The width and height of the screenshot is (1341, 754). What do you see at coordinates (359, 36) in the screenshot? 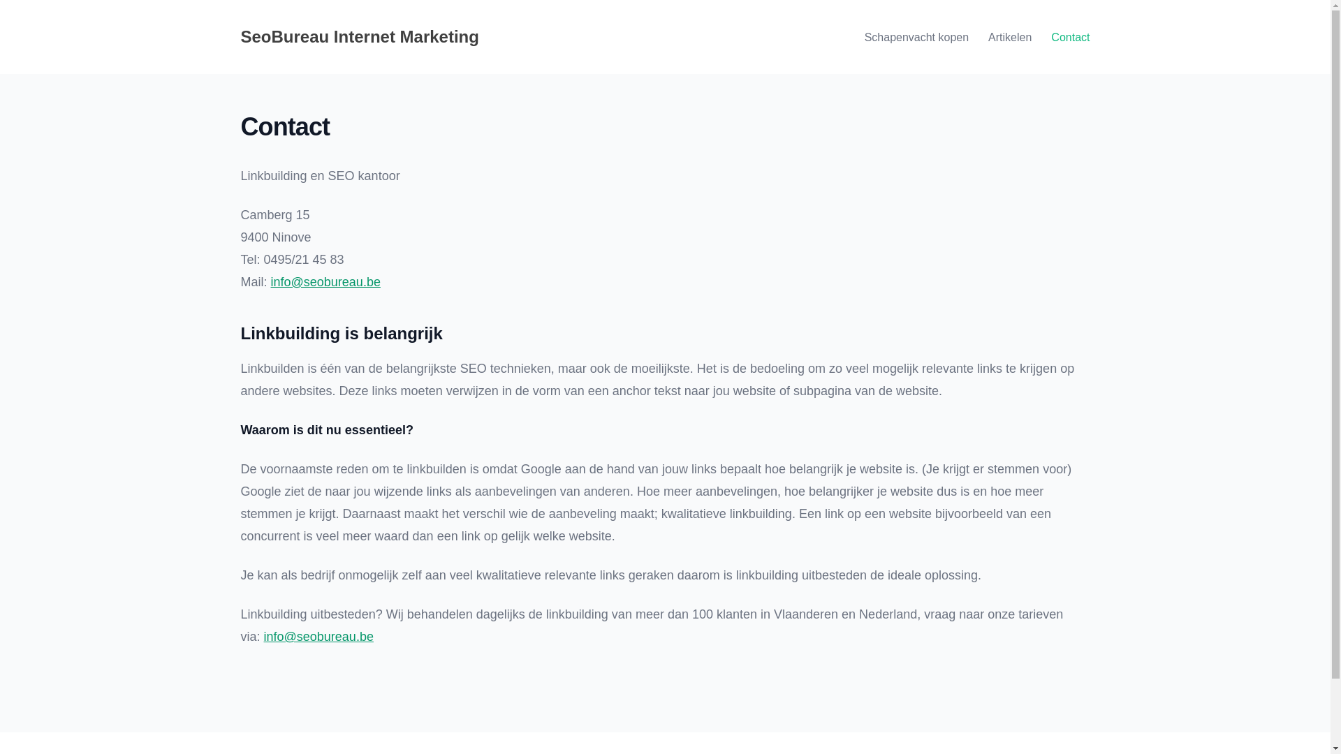
I see `SeoBureau Internet Marketing` at bounding box center [359, 36].